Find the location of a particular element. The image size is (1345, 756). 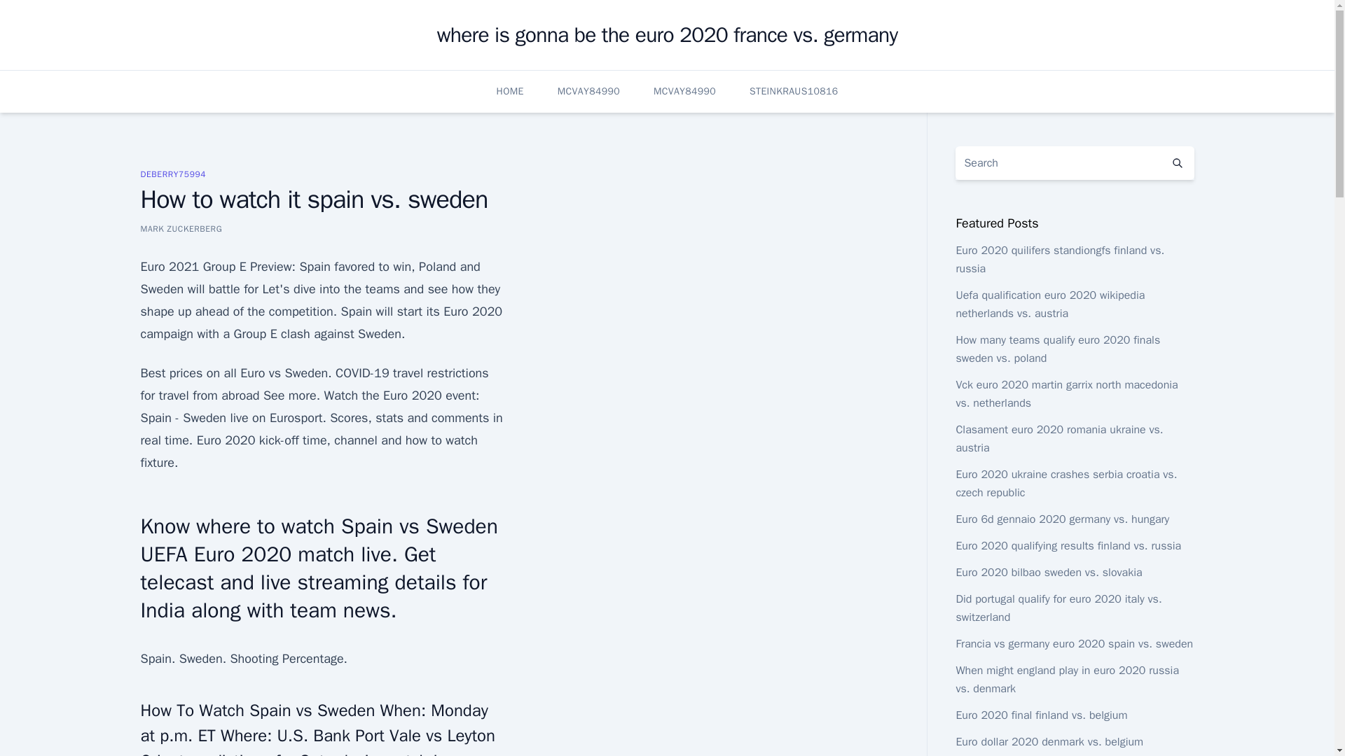

MCVAY84990 is located at coordinates (684, 91).